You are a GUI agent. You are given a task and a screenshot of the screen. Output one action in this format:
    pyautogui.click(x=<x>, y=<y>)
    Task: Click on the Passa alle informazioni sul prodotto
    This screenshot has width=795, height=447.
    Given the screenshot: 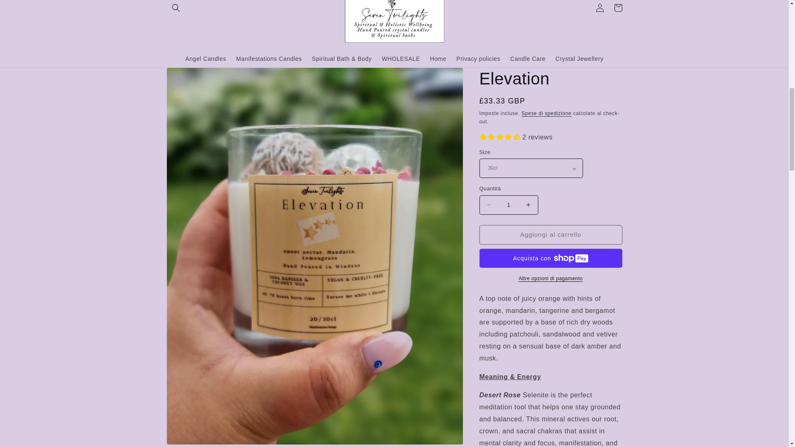 What is the action you would take?
    pyautogui.click(x=191, y=77)
    